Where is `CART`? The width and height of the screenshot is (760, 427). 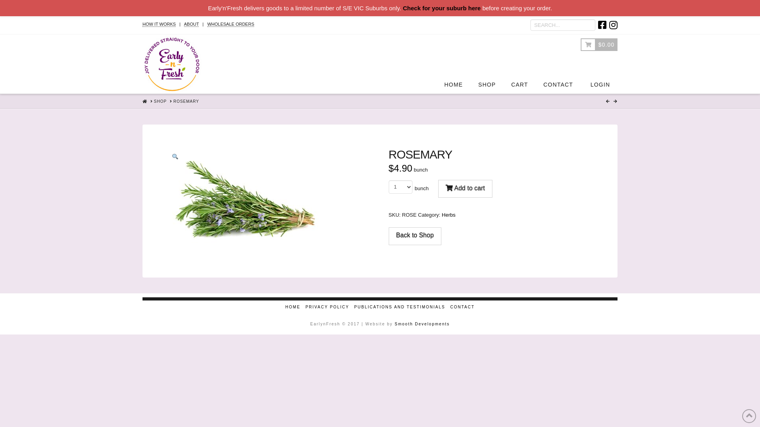 CART is located at coordinates (519, 58).